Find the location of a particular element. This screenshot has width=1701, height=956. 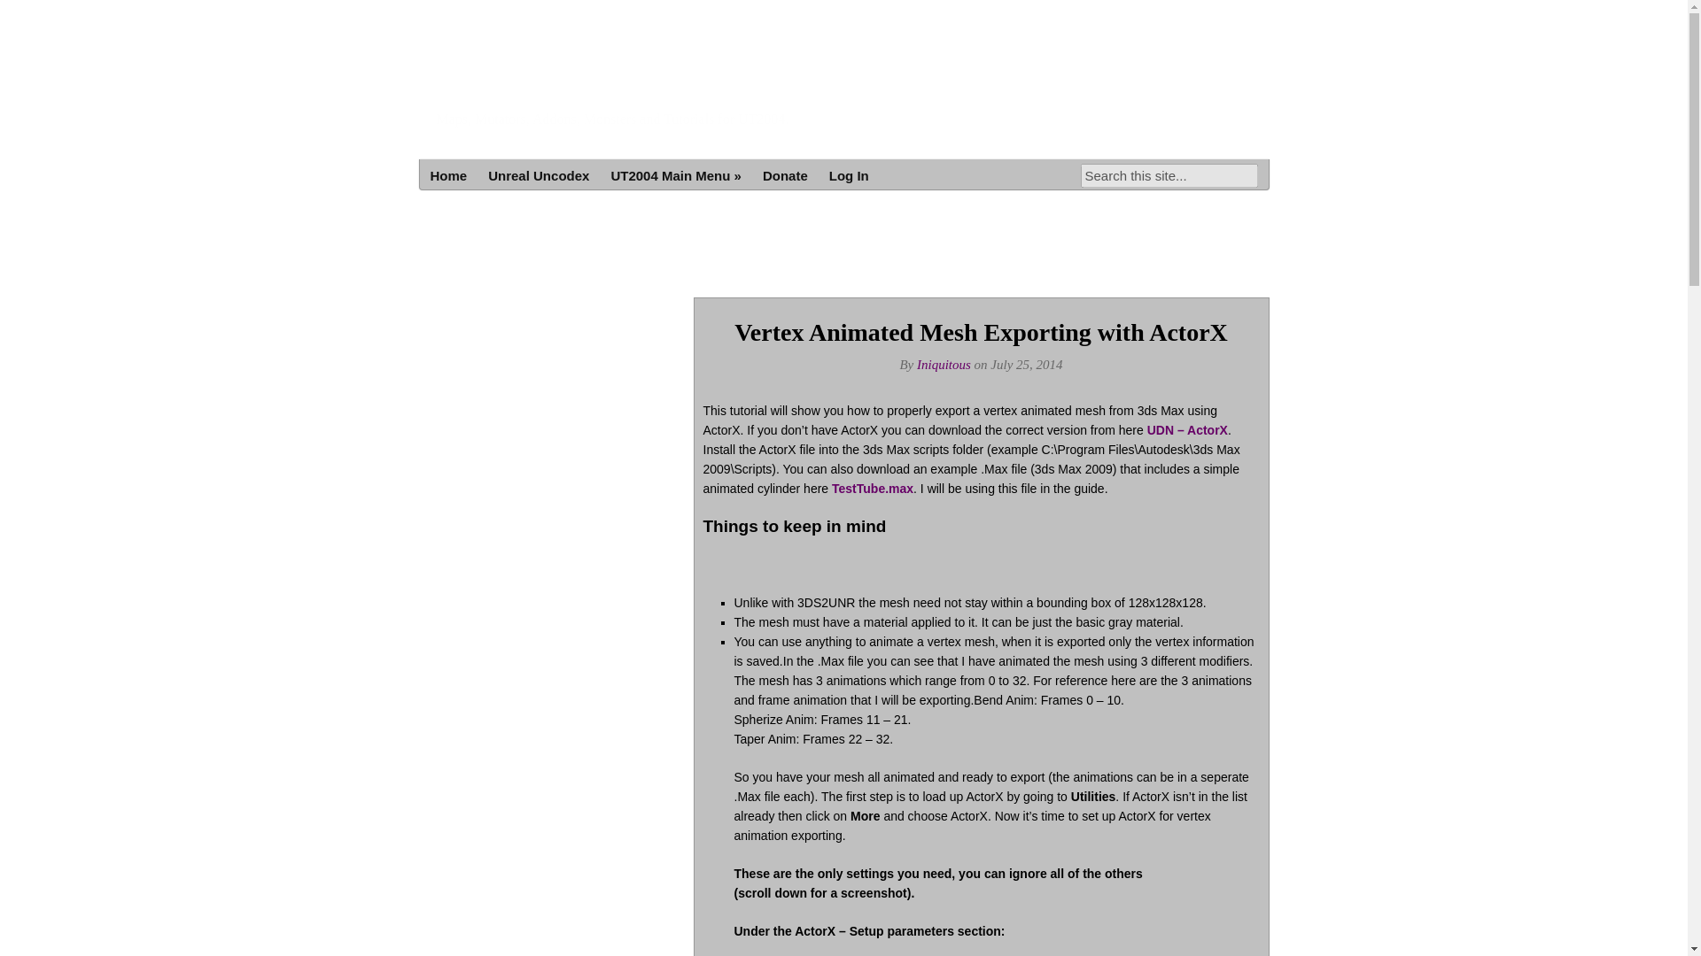

Vertex Animated Mesh Exporting with ActorX is located at coordinates (982, 331).